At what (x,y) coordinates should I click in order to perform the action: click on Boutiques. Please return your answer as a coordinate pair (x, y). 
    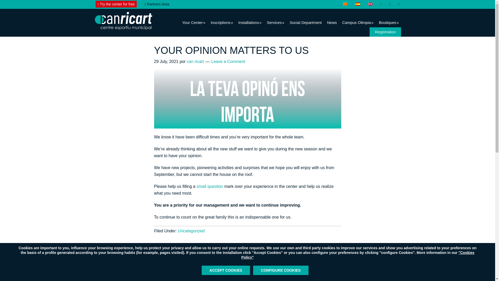
    Looking at the image, I should click on (389, 22).